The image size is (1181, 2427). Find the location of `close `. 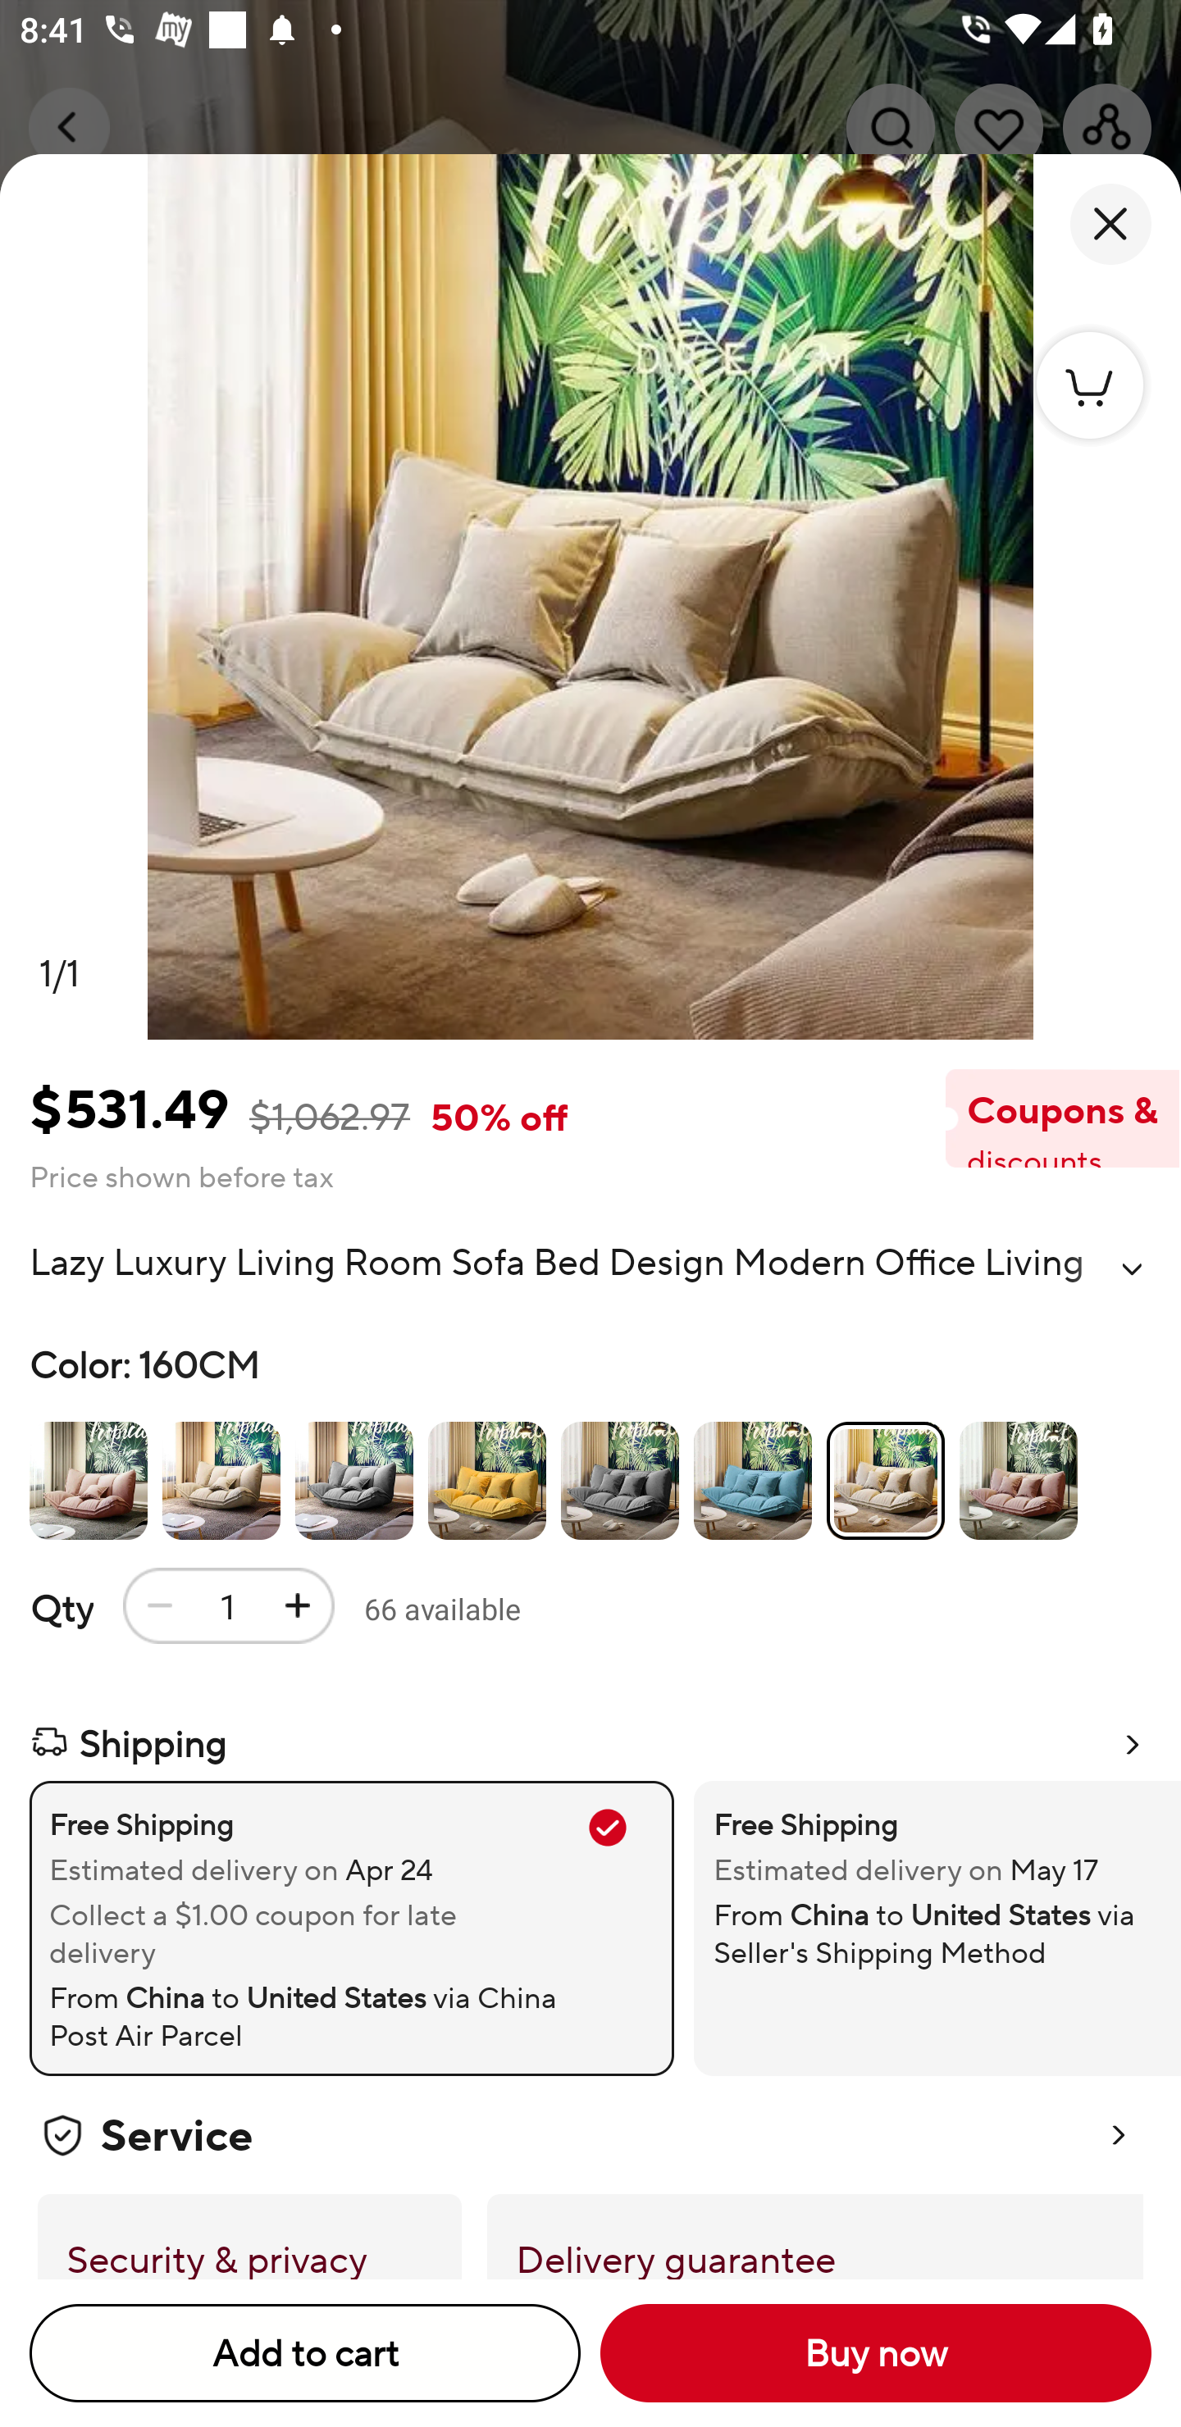

close  is located at coordinates (1110, 224).